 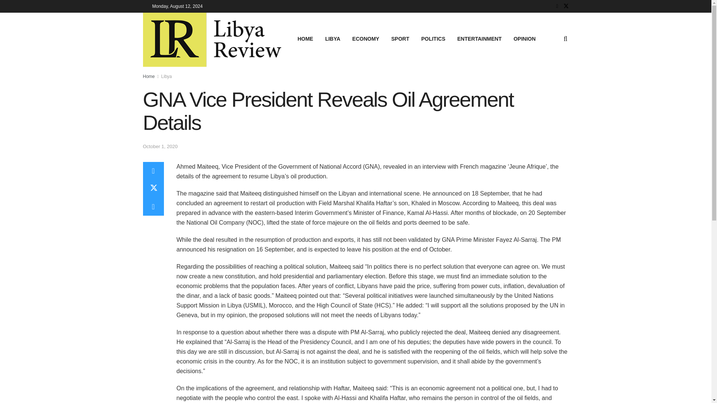 I want to click on OPINION, so click(x=524, y=38).